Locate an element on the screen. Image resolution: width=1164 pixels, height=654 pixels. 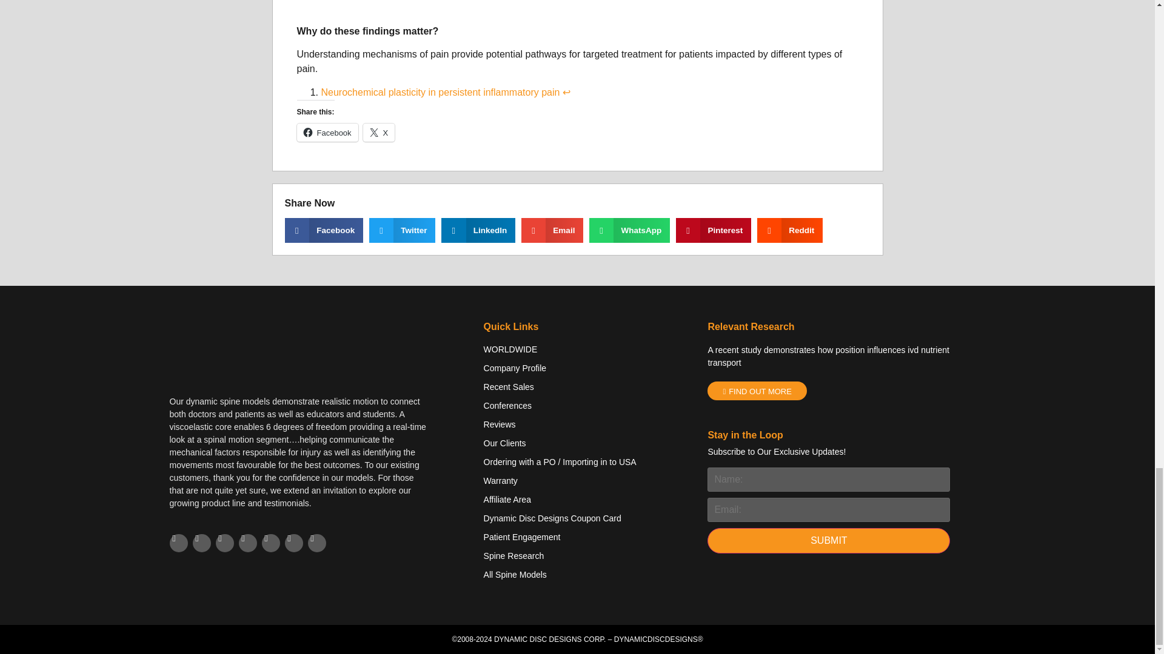
Click to share on Facebook is located at coordinates (327, 133).